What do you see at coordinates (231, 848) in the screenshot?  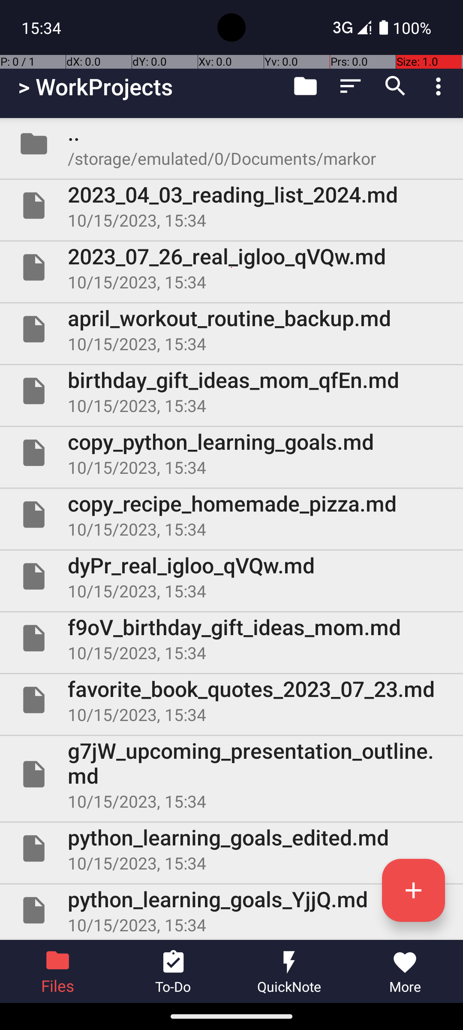 I see `File python_learning_goals_edited.md ` at bounding box center [231, 848].